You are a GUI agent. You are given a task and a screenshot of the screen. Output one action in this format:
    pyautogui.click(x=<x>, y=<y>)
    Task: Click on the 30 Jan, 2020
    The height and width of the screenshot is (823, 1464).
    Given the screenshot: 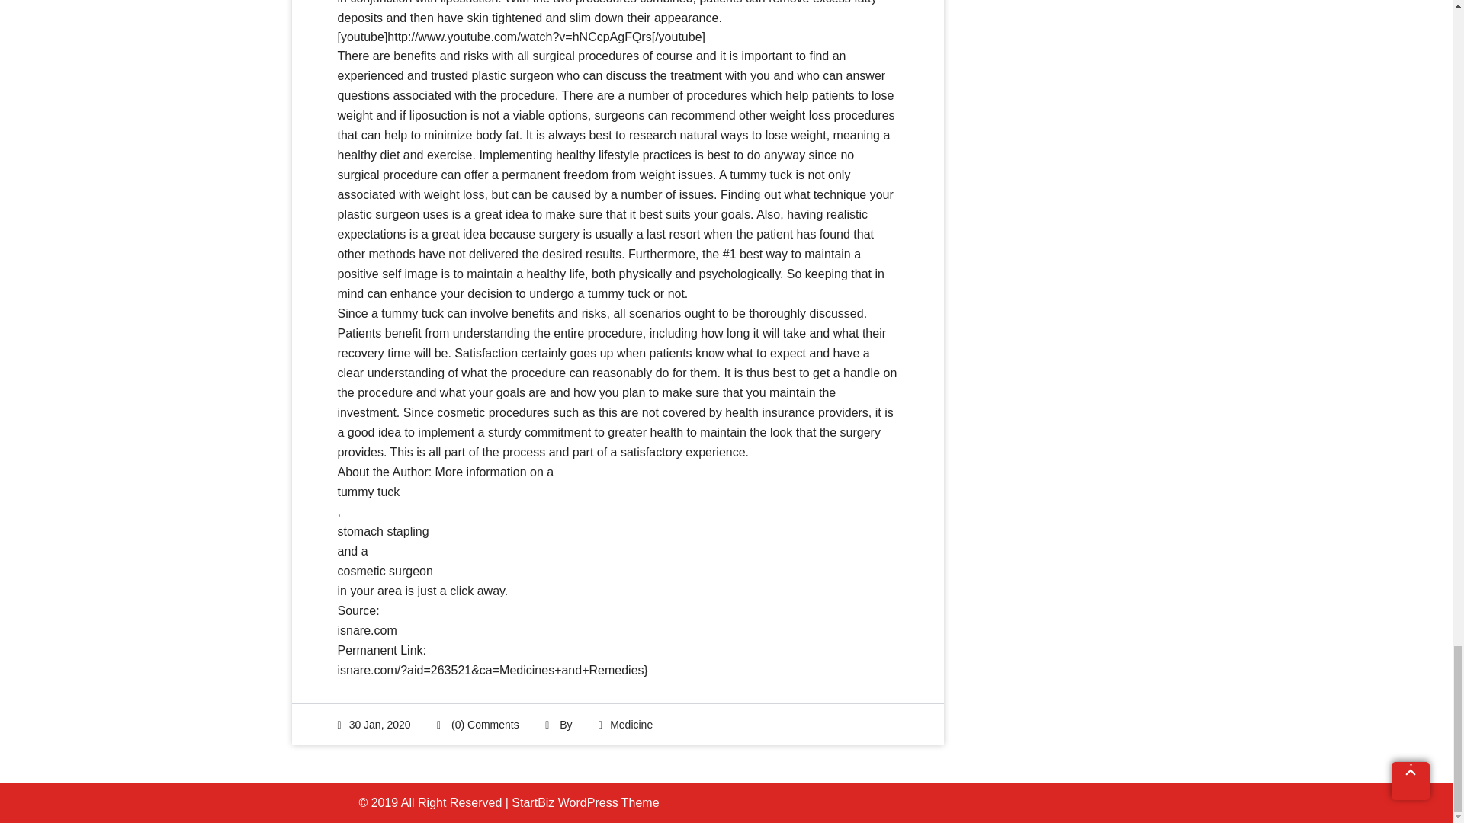 What is the action you would take?
    pyautogui.click(x=373, y=724)
    